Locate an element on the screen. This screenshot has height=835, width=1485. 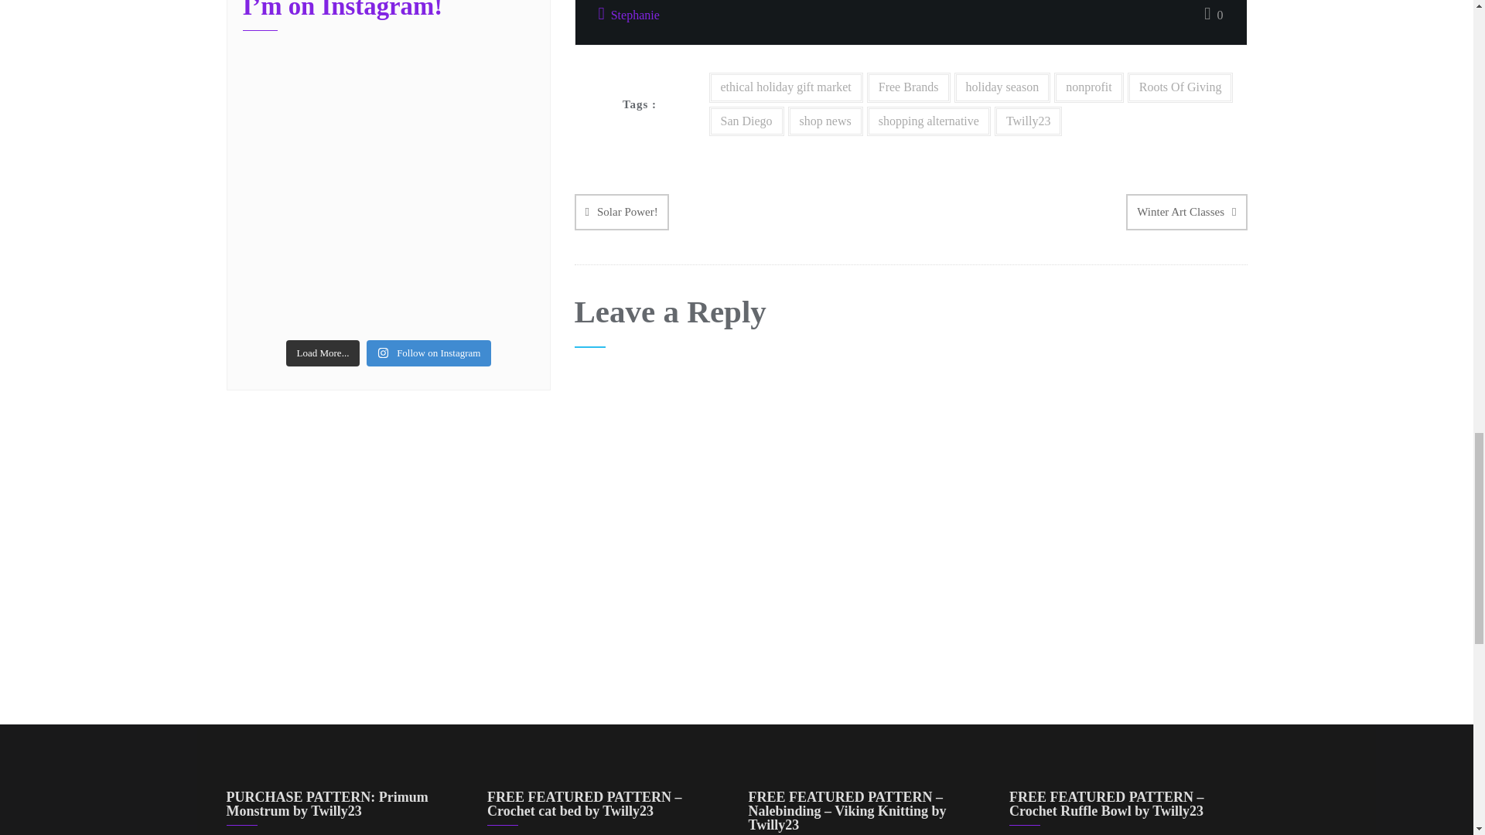
Stephanie is located at coordinates (628, 15).